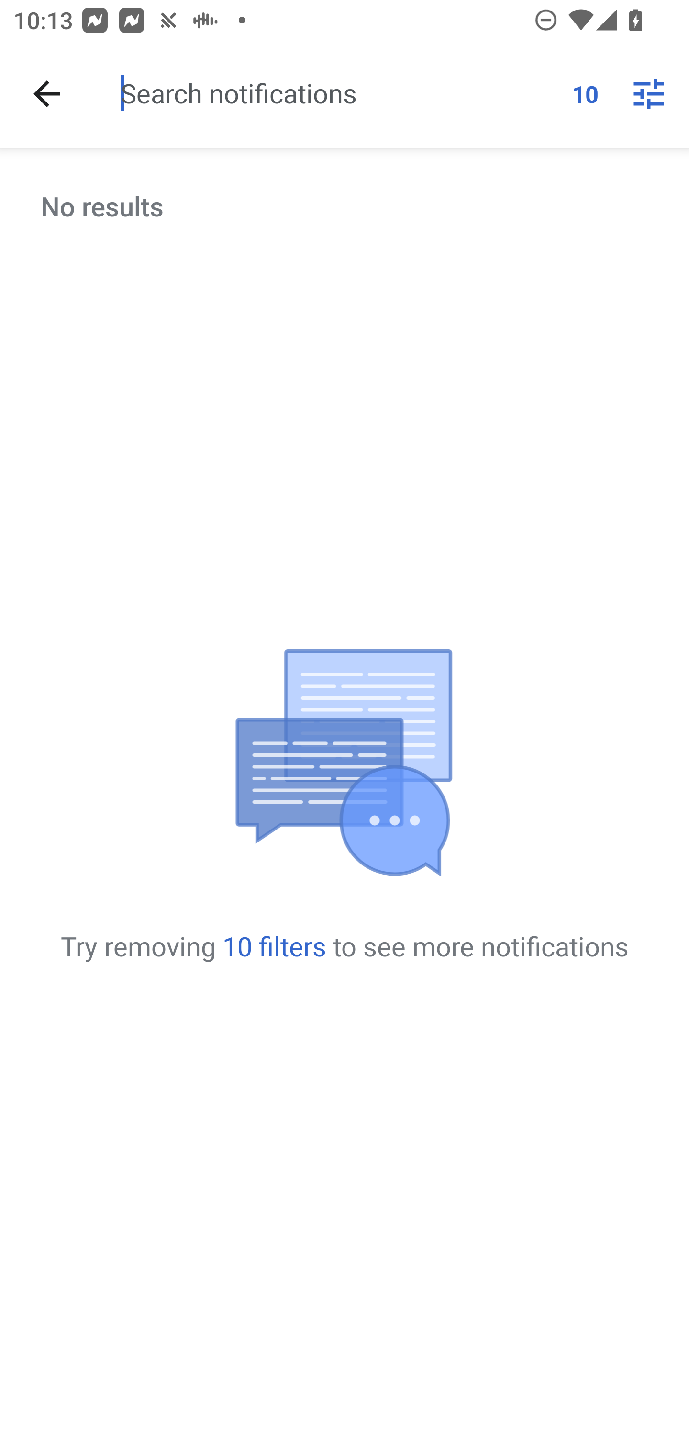 The image size is (689, 1456). What do you see at coordinates (47, 94) in the screenshot?
I see `Done` at bounding box center [47, 94].